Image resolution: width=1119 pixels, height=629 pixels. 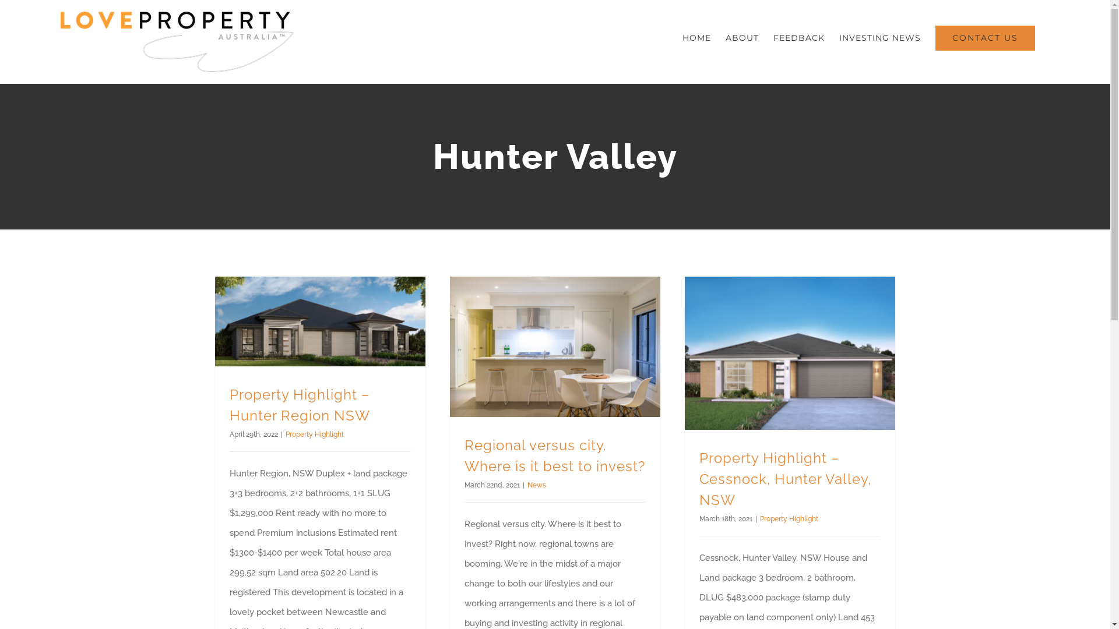 I want to click on CONTACT US, so click(x=985, y=38).